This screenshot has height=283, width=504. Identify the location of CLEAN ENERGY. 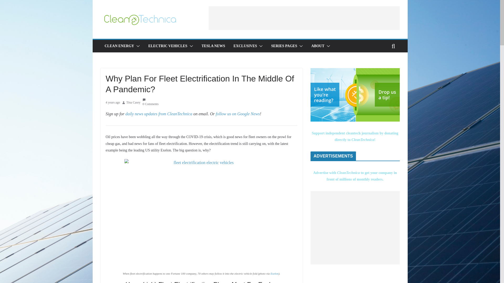
(119, 46).